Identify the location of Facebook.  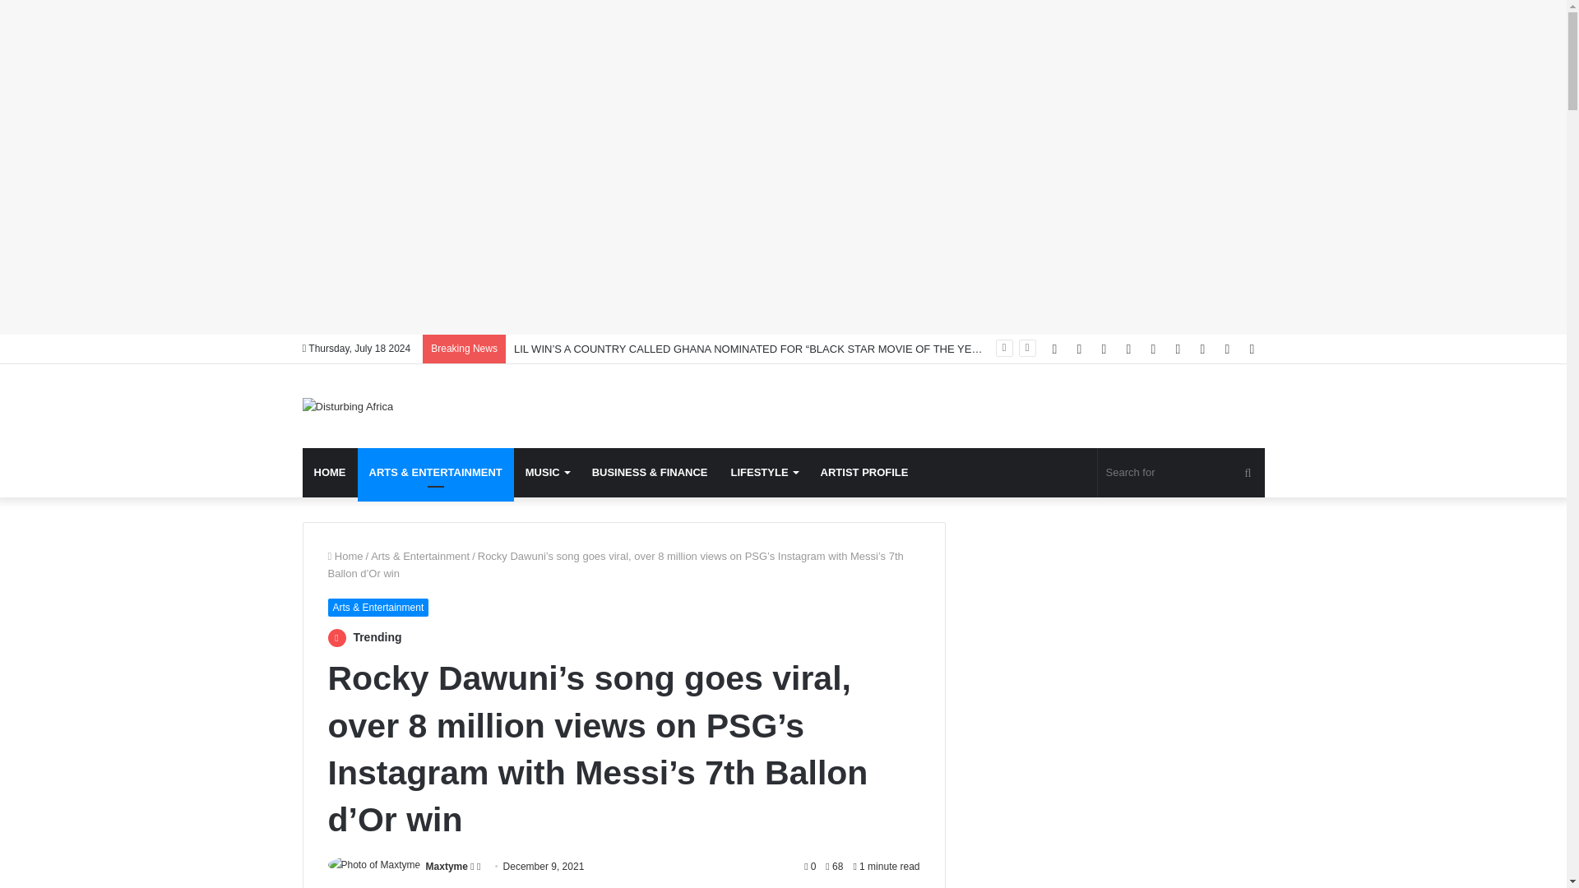
(1054, 349).